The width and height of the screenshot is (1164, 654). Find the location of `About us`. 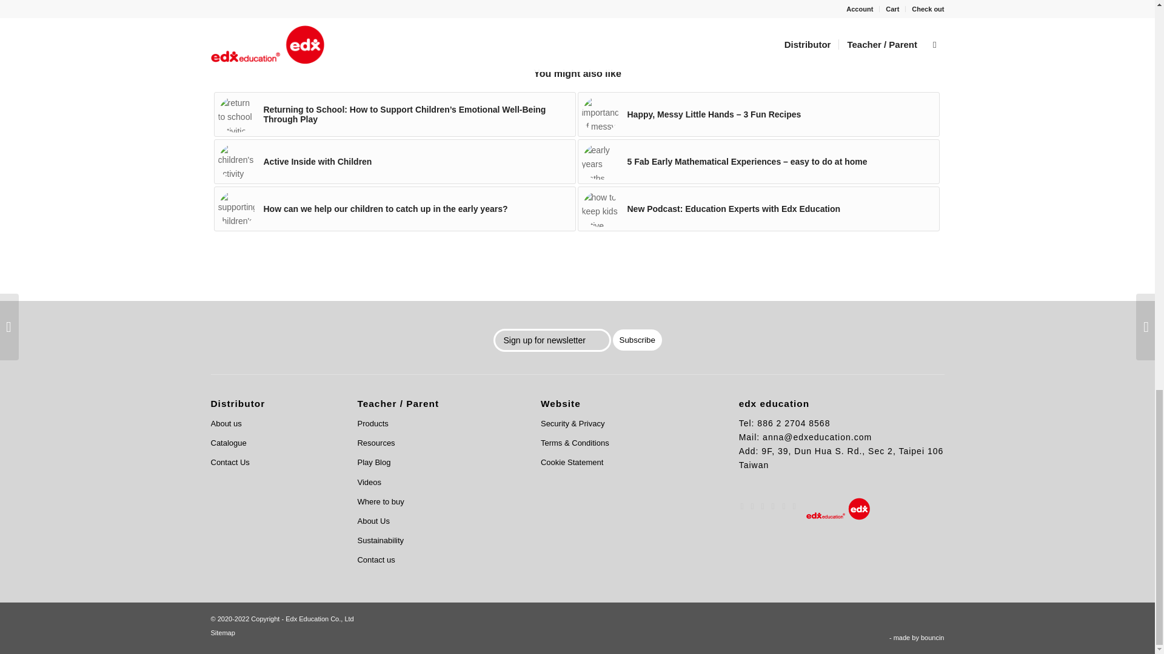

About us is located at coordinates (269, 424).